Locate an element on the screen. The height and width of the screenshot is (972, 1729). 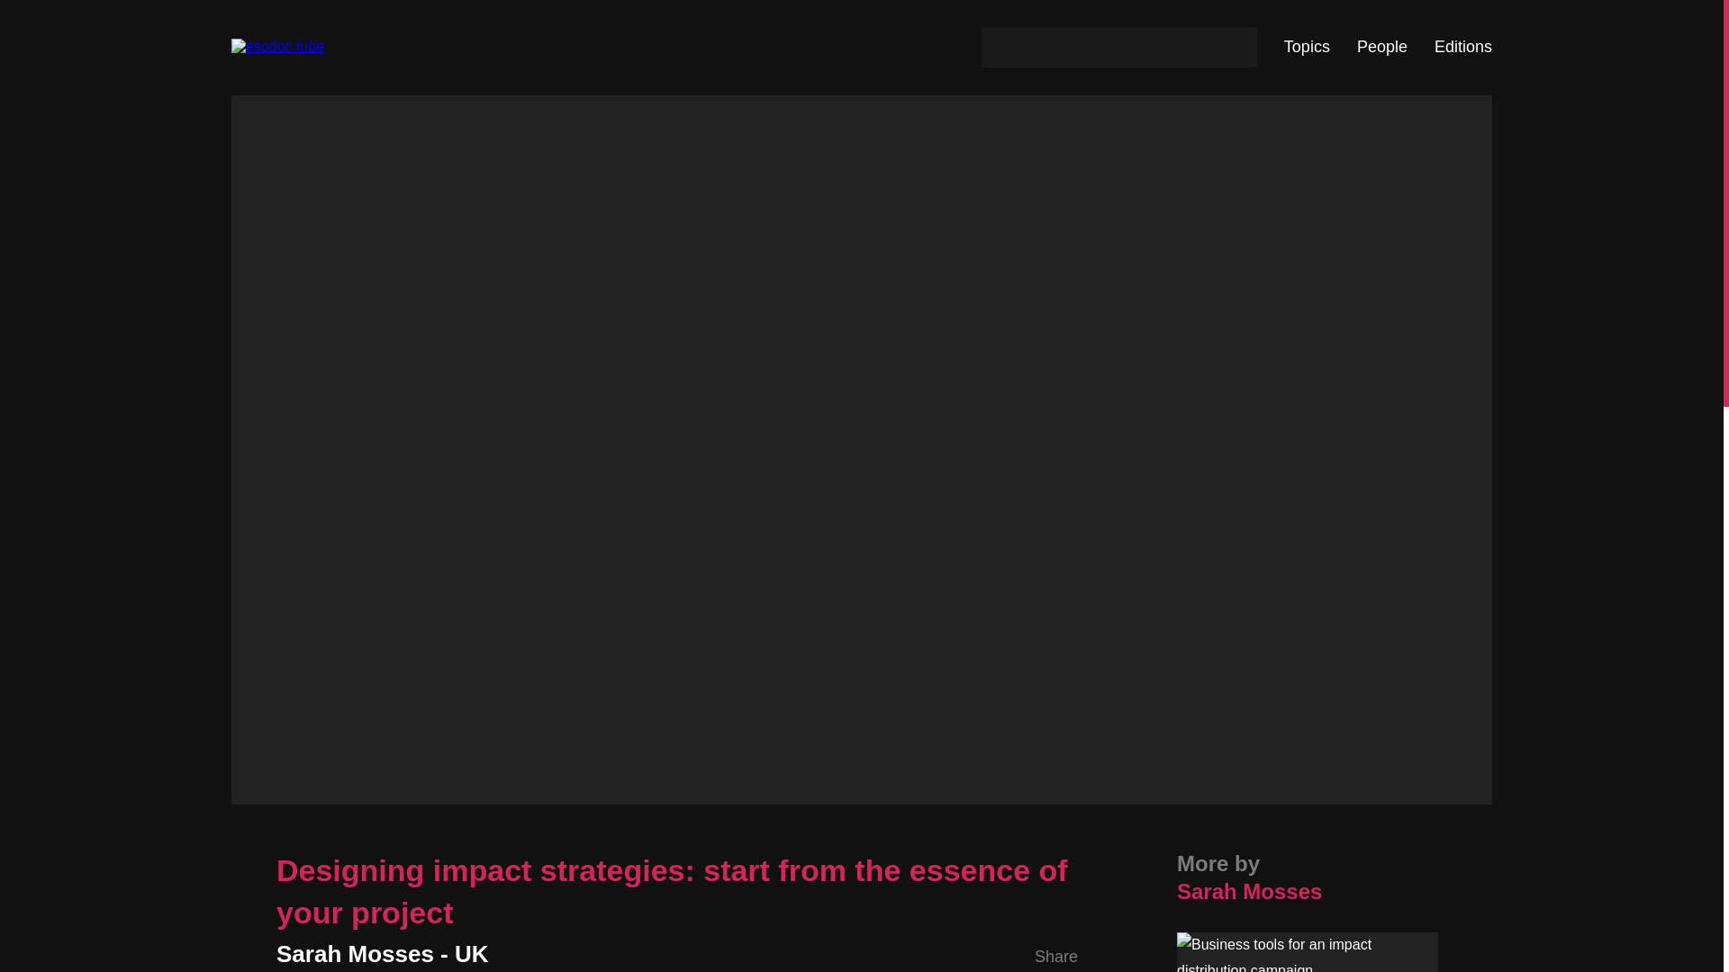
Play Business tools for an impact distribution campaign is located at coordinates (1308, 952).